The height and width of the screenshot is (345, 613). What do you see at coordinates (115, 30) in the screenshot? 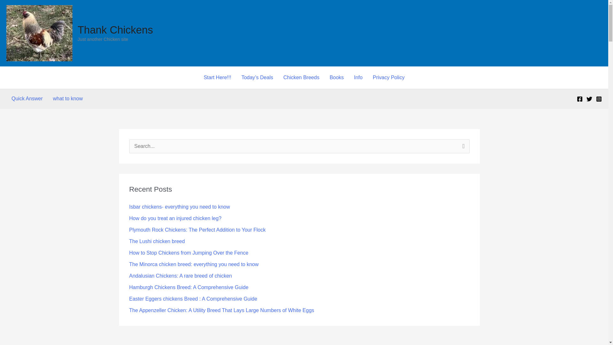
I see `Thank Chickens` at bounding box center [115, 30].